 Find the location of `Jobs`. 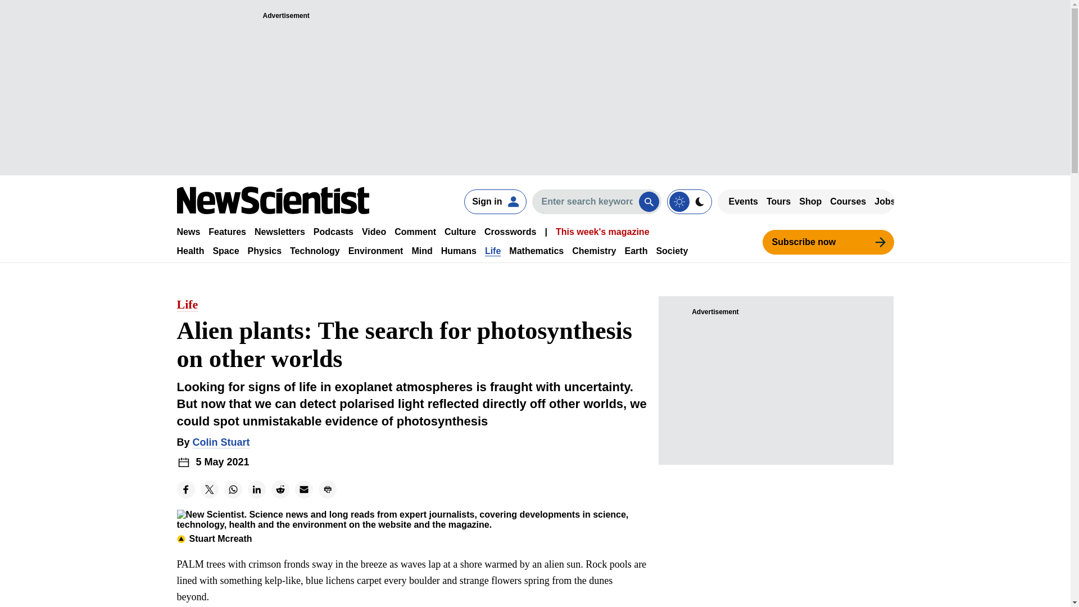

Jobs is located at coordinates (885, 201).